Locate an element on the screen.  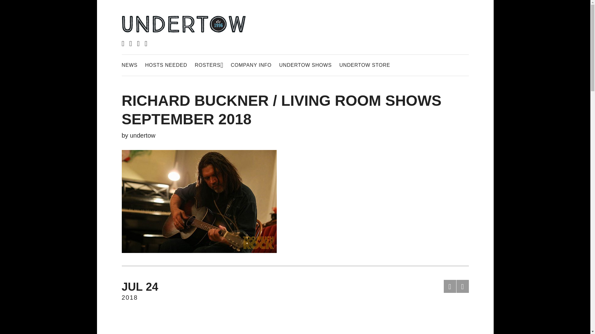
UNDERTOW STORE is located at coordinates (364, 65).